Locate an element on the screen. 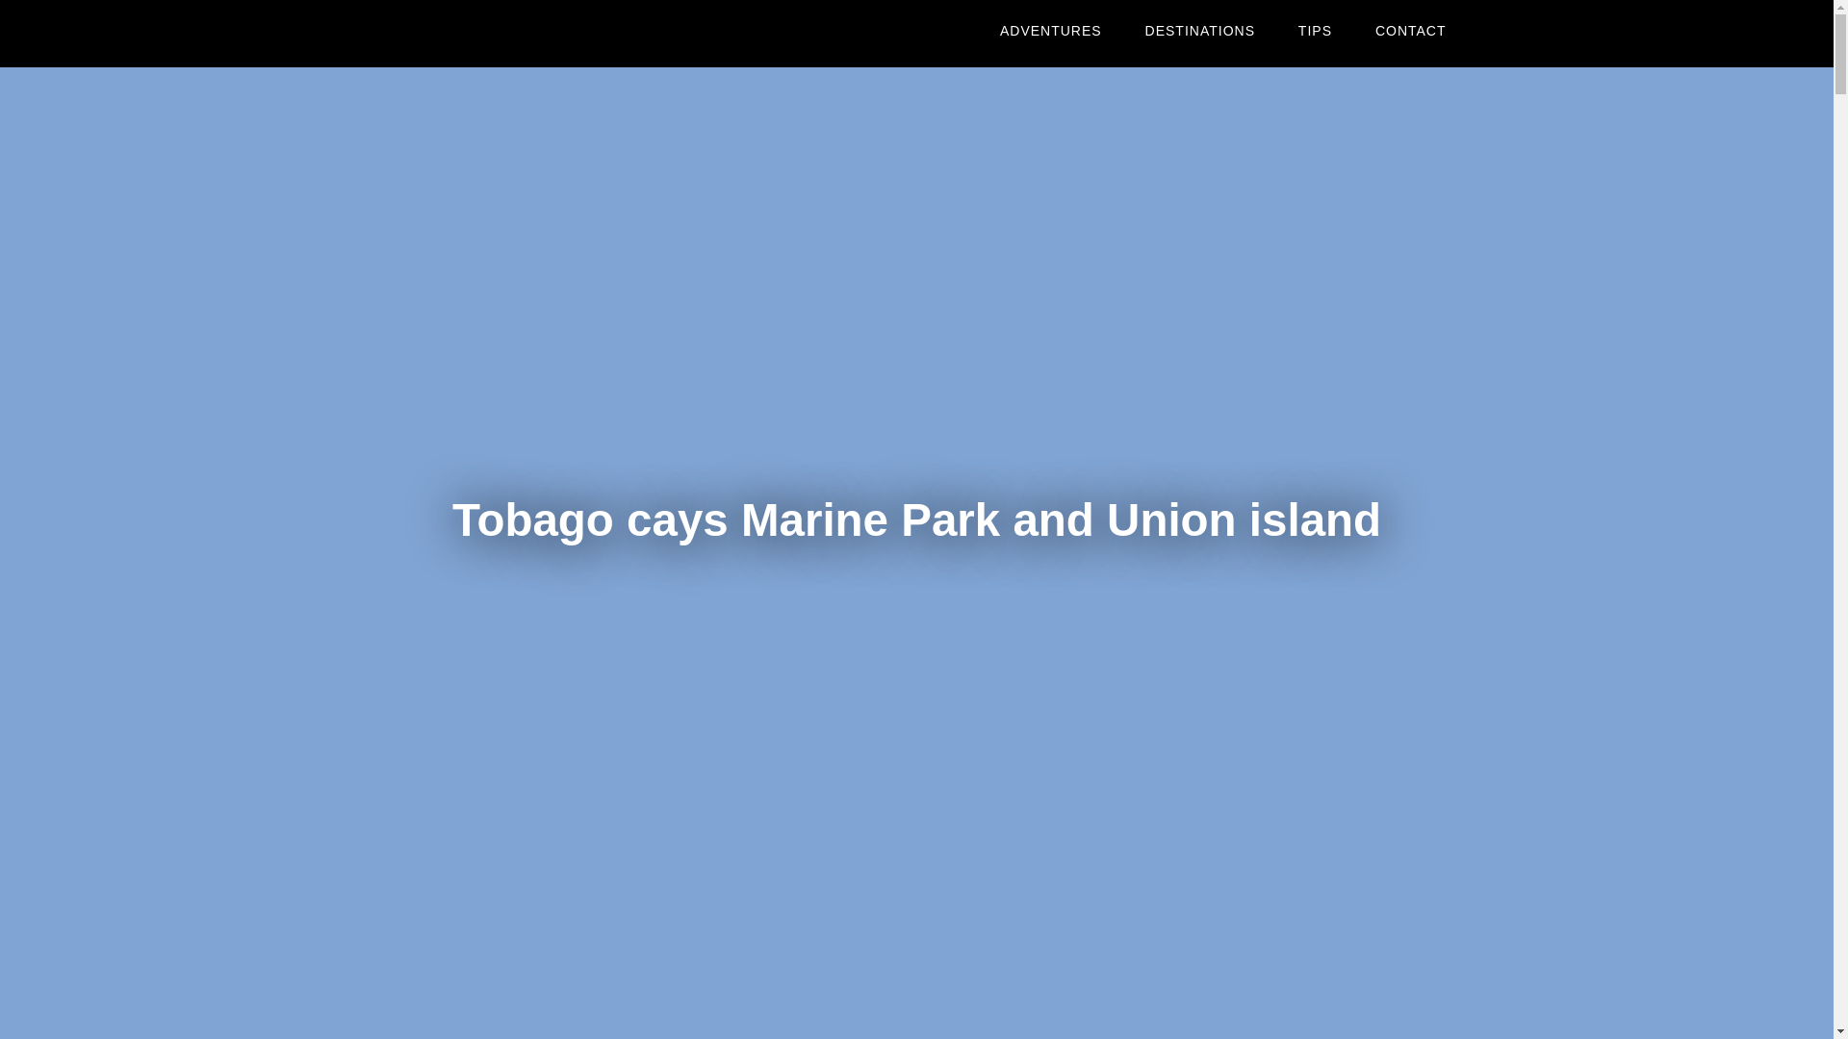 This screenshot has height=1039, width=1848. TRAVELSAURO is located at coordinates (541, 34).